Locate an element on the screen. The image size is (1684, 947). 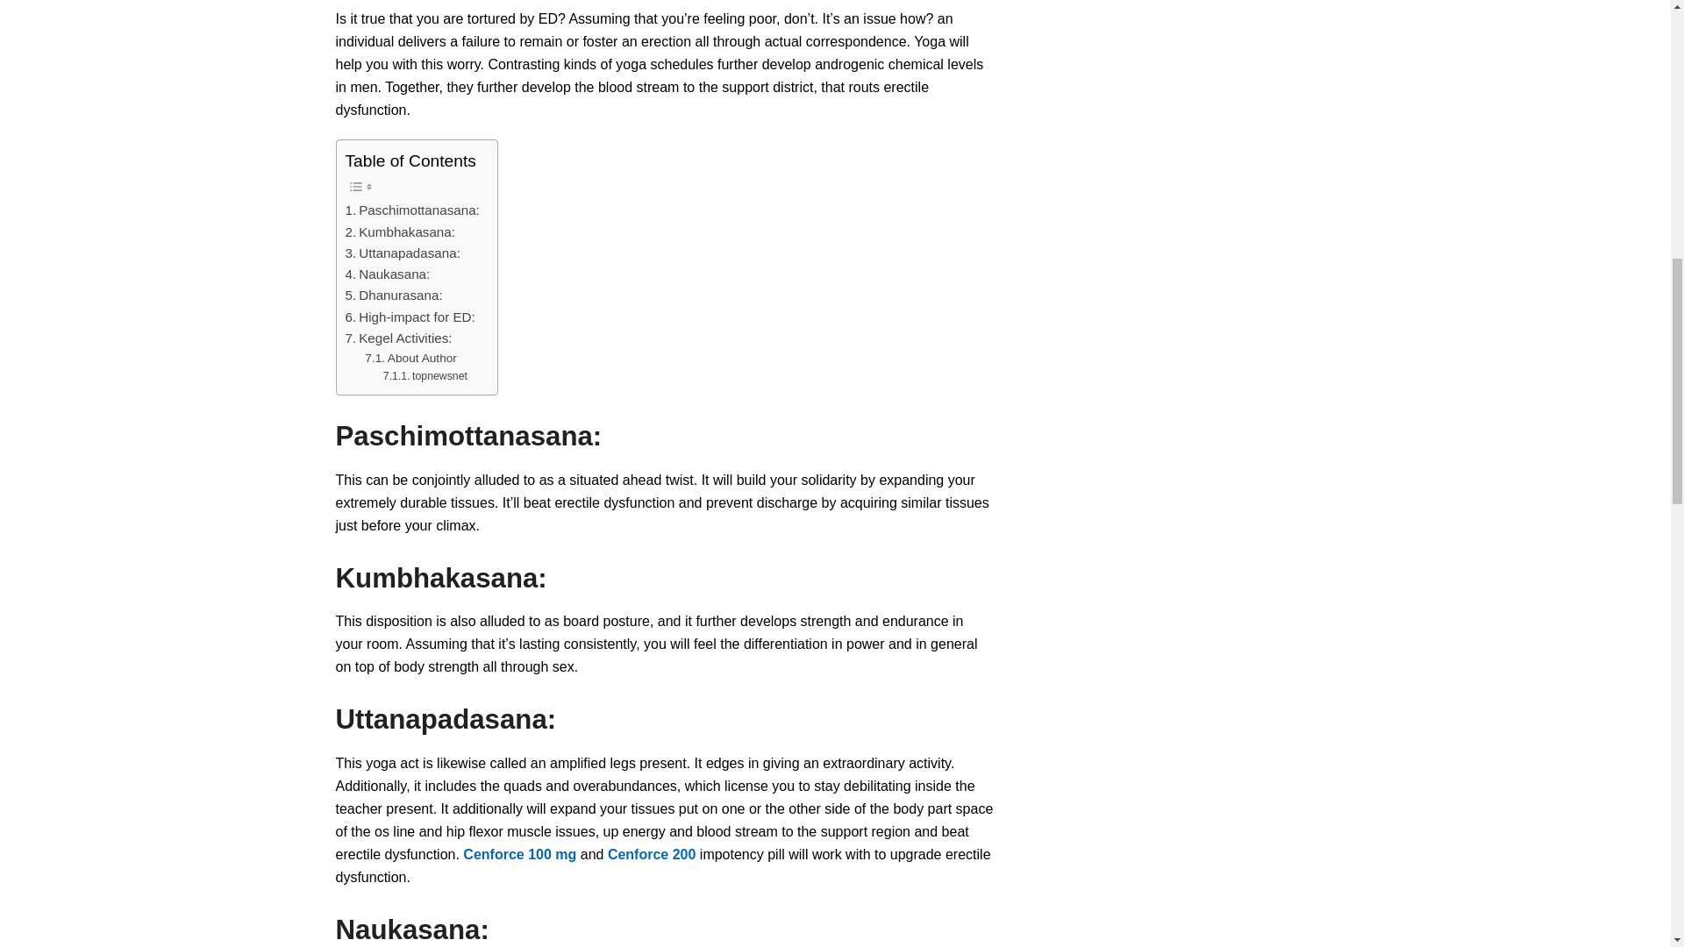
Uttanapadasana: is located at coordinates (402, 253).